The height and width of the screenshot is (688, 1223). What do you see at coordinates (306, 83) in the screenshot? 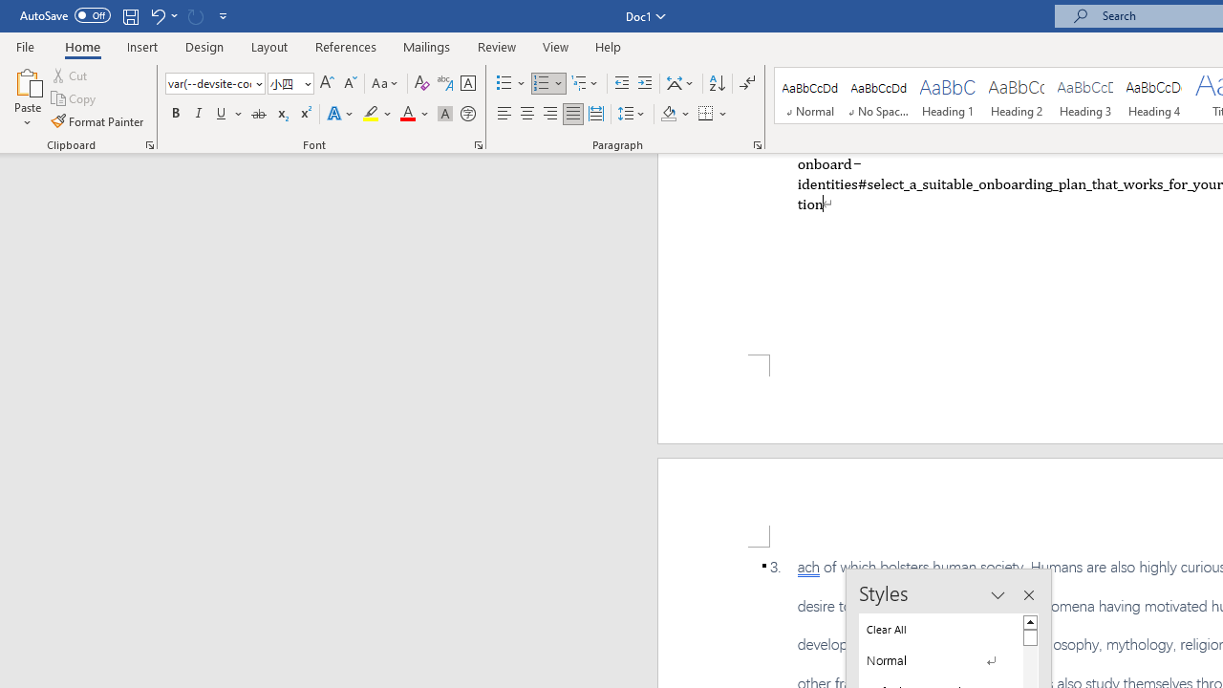
I see `Open` at bounding box center [306, 83].